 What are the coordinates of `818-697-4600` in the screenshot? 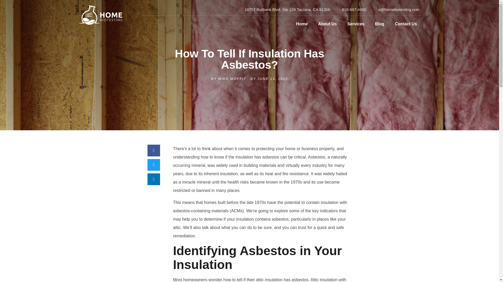 It's located at (351, 9).